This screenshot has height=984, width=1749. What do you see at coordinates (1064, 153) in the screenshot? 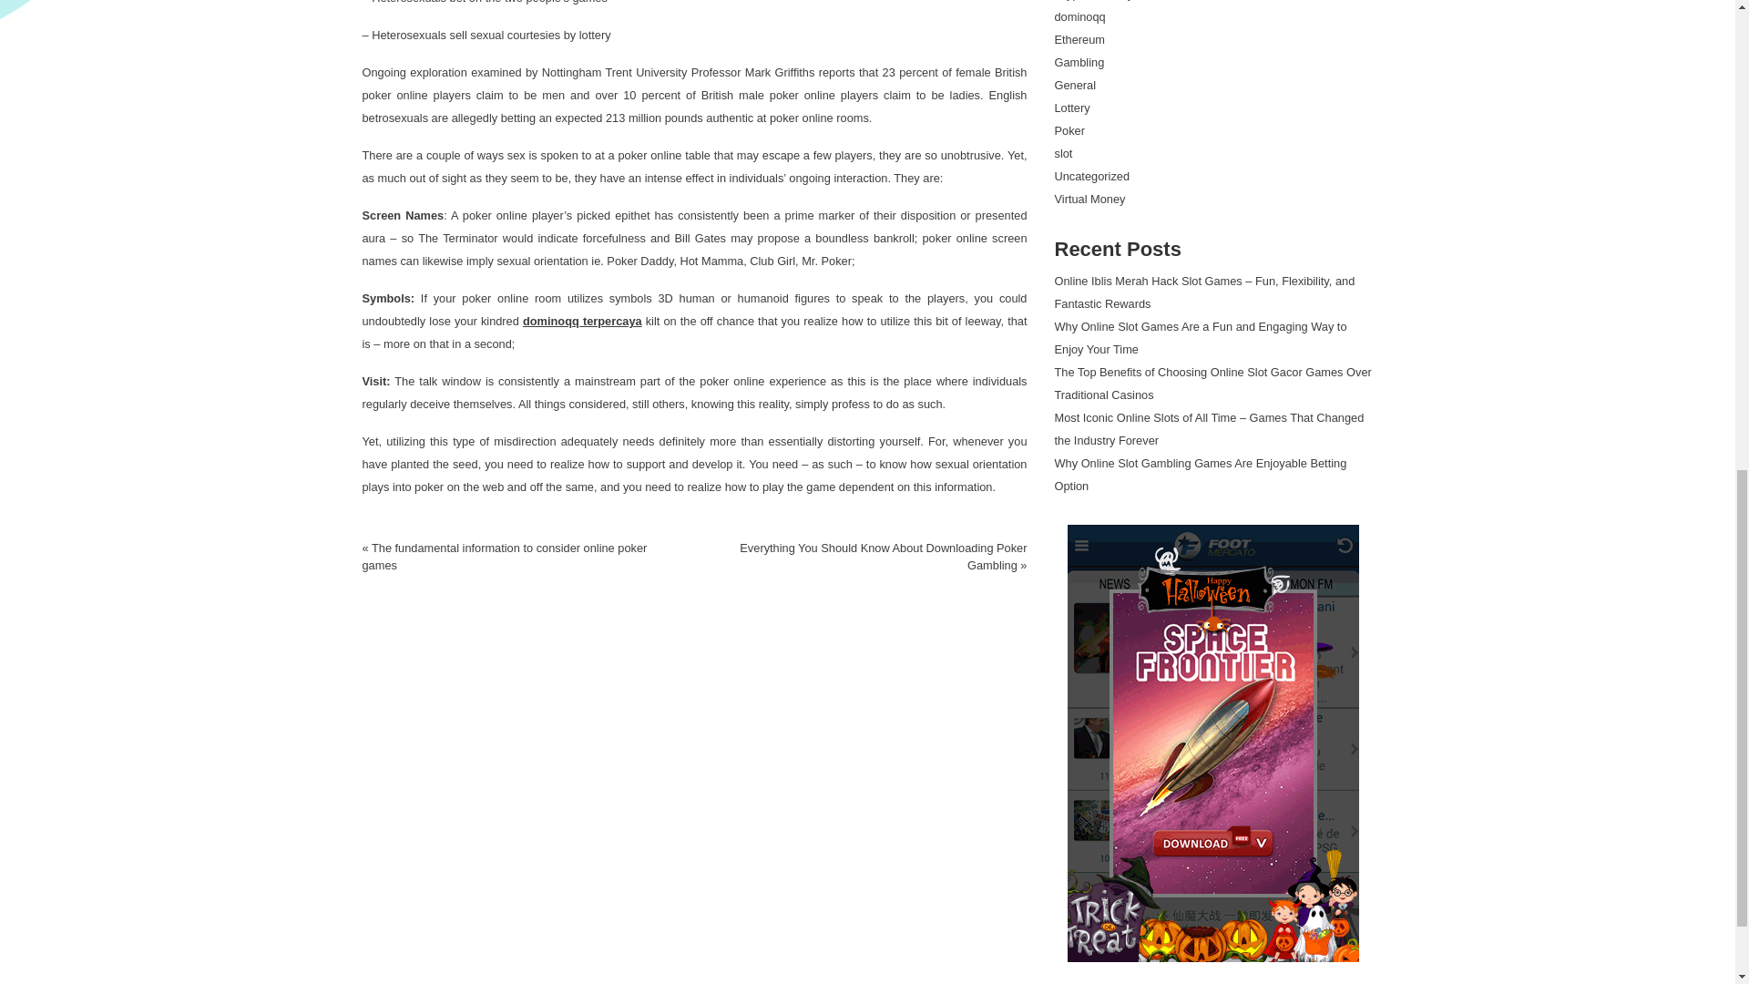
I see `slot` at bounding box center [1064, 153].